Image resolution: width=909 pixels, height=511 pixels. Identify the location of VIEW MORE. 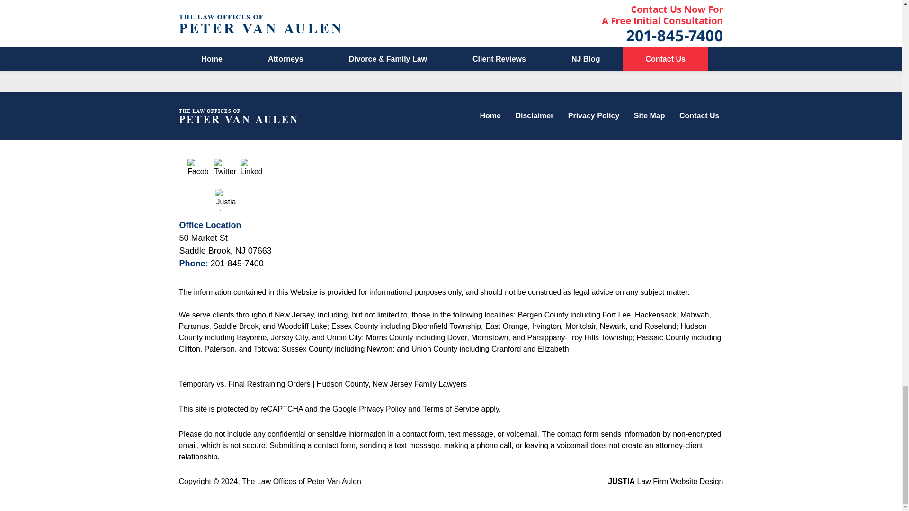
(451, 6).